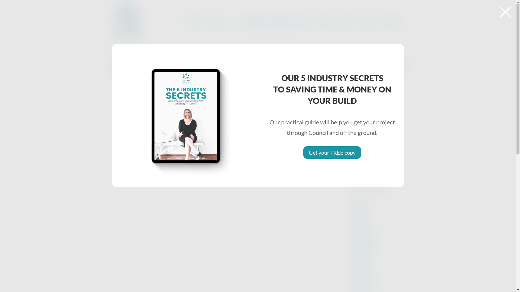  What do you see at coordinates (367, 32) in the screenshot?
I see `Blog` at bounding box center [367, 32].